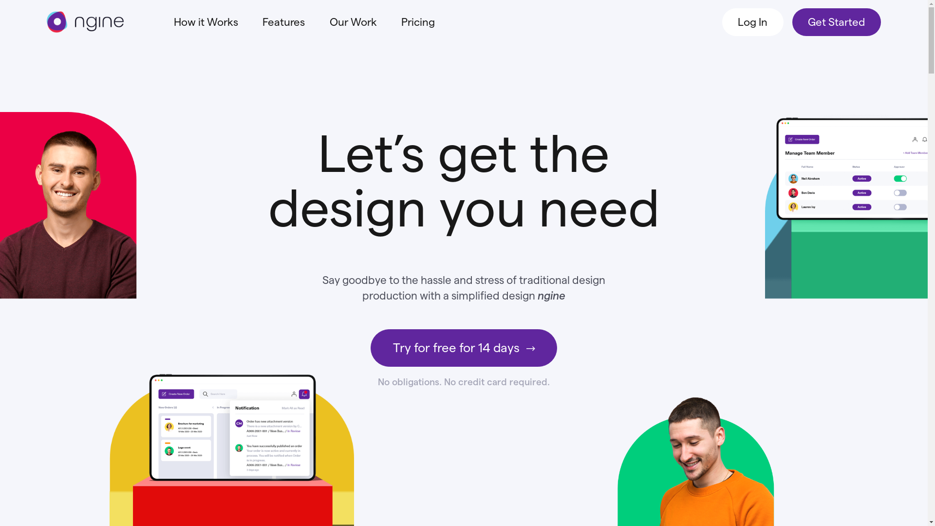  I want to click on Pricing, so click(418, 22).